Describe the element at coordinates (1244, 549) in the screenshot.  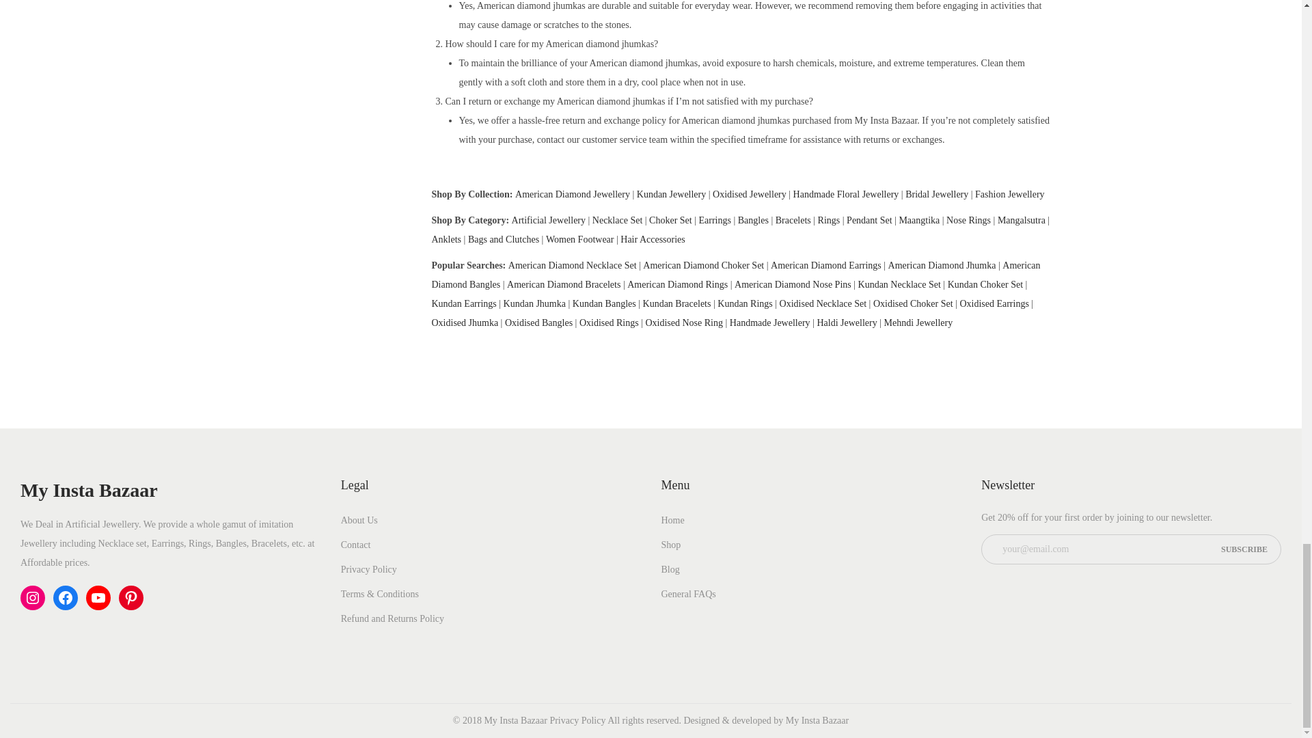
I see `Subscribe` at that location.